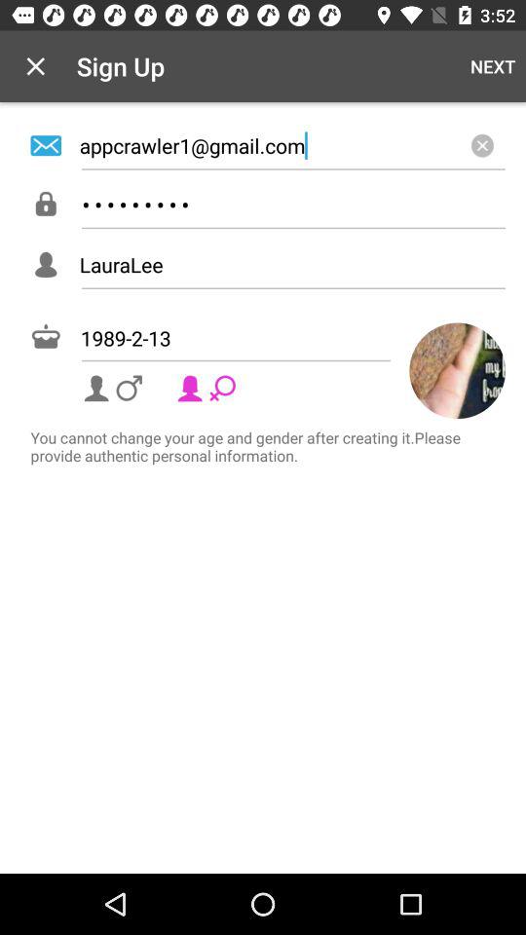  Describe the element at coordinates (268, 338) in the screenshot. I see `tap the 1989-2-13` at that location.